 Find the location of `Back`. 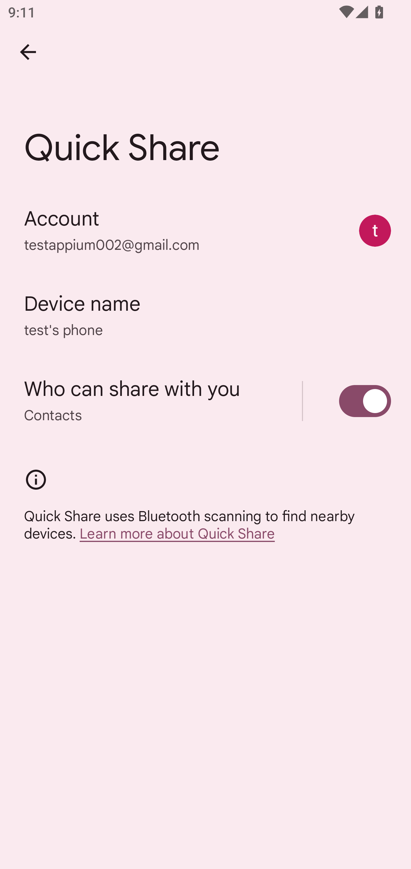

Back is located at coordinates (28, 52).